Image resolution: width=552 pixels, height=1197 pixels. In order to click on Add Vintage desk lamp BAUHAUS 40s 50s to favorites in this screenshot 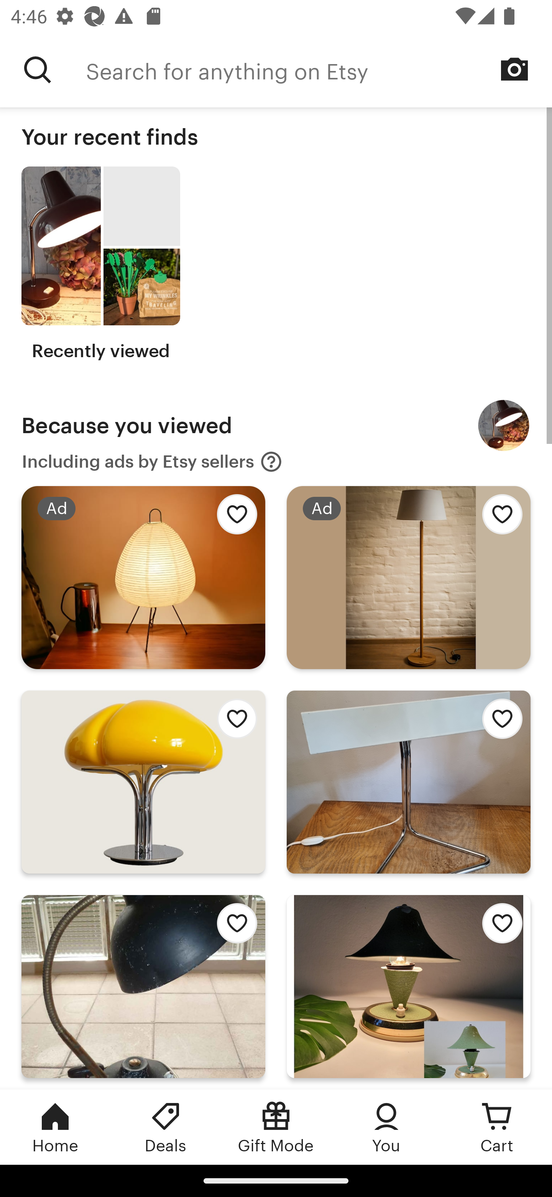, I will do `click(498, 723)`.